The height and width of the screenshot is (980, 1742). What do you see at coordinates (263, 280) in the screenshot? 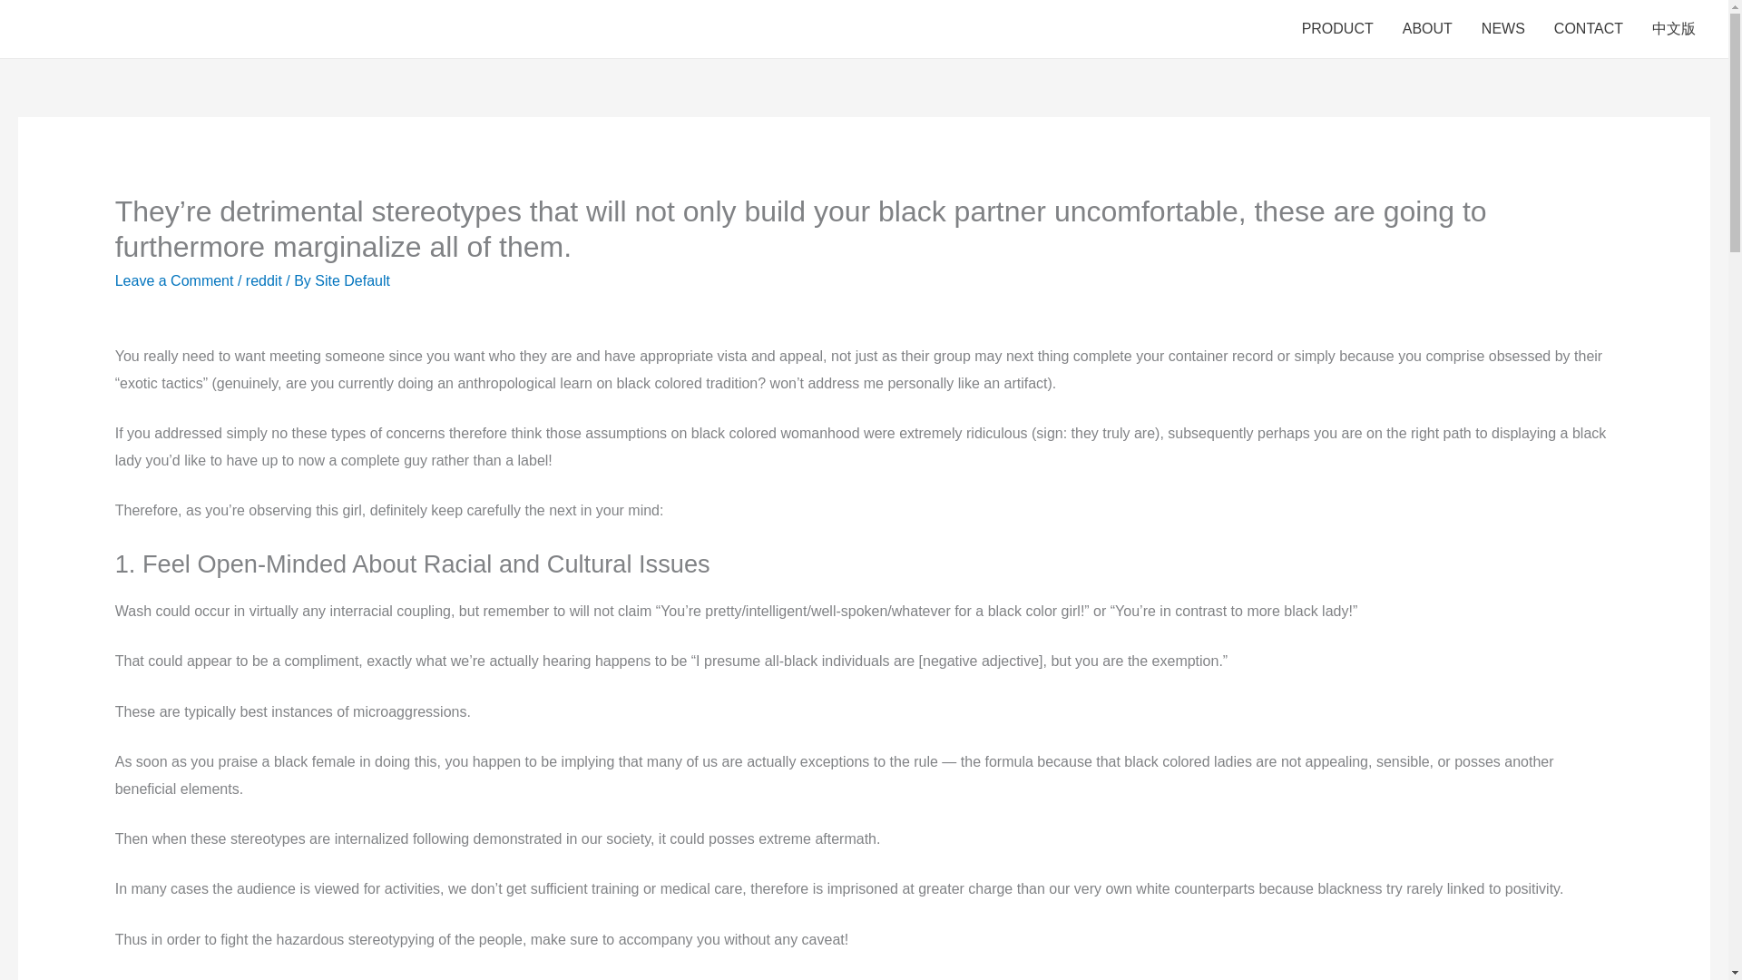
I see `reddit` at bounding box center [263, 280].